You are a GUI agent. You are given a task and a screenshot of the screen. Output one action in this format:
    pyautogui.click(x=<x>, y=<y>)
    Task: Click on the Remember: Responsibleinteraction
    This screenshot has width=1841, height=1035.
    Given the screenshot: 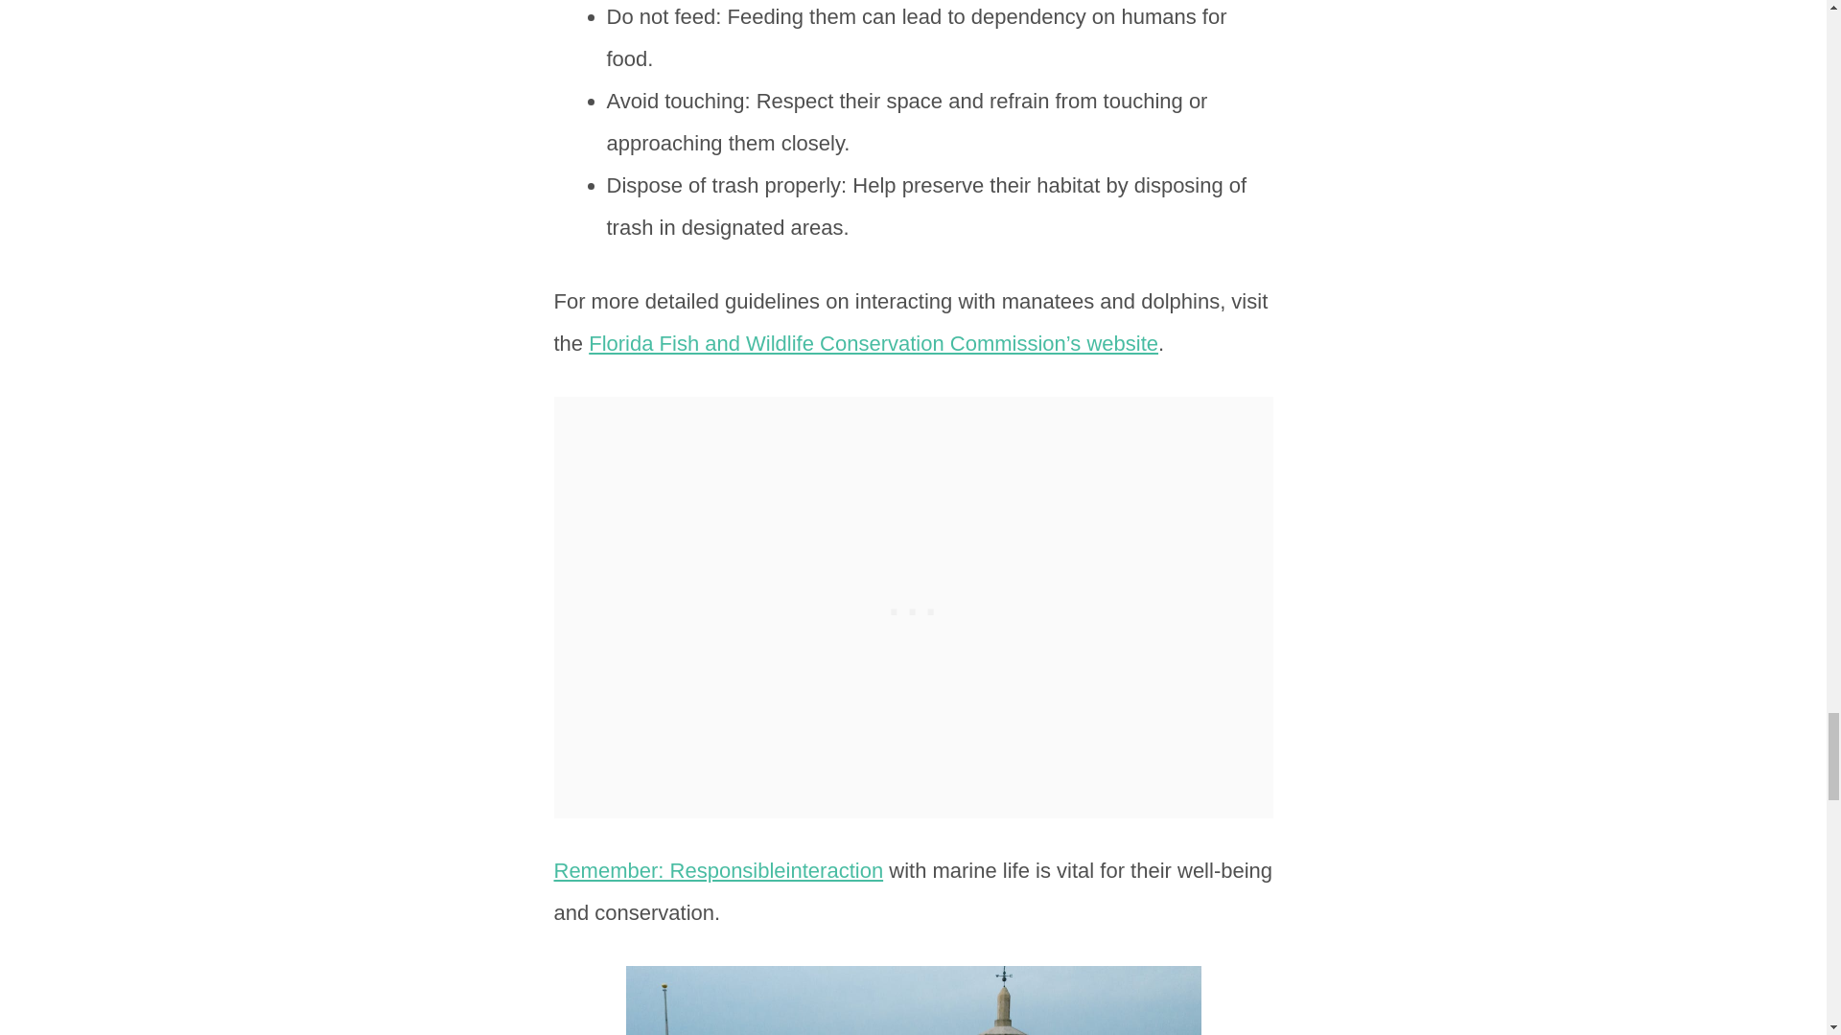 What is the action you would take?
    pyautogui.click(x=718, y=870)
    